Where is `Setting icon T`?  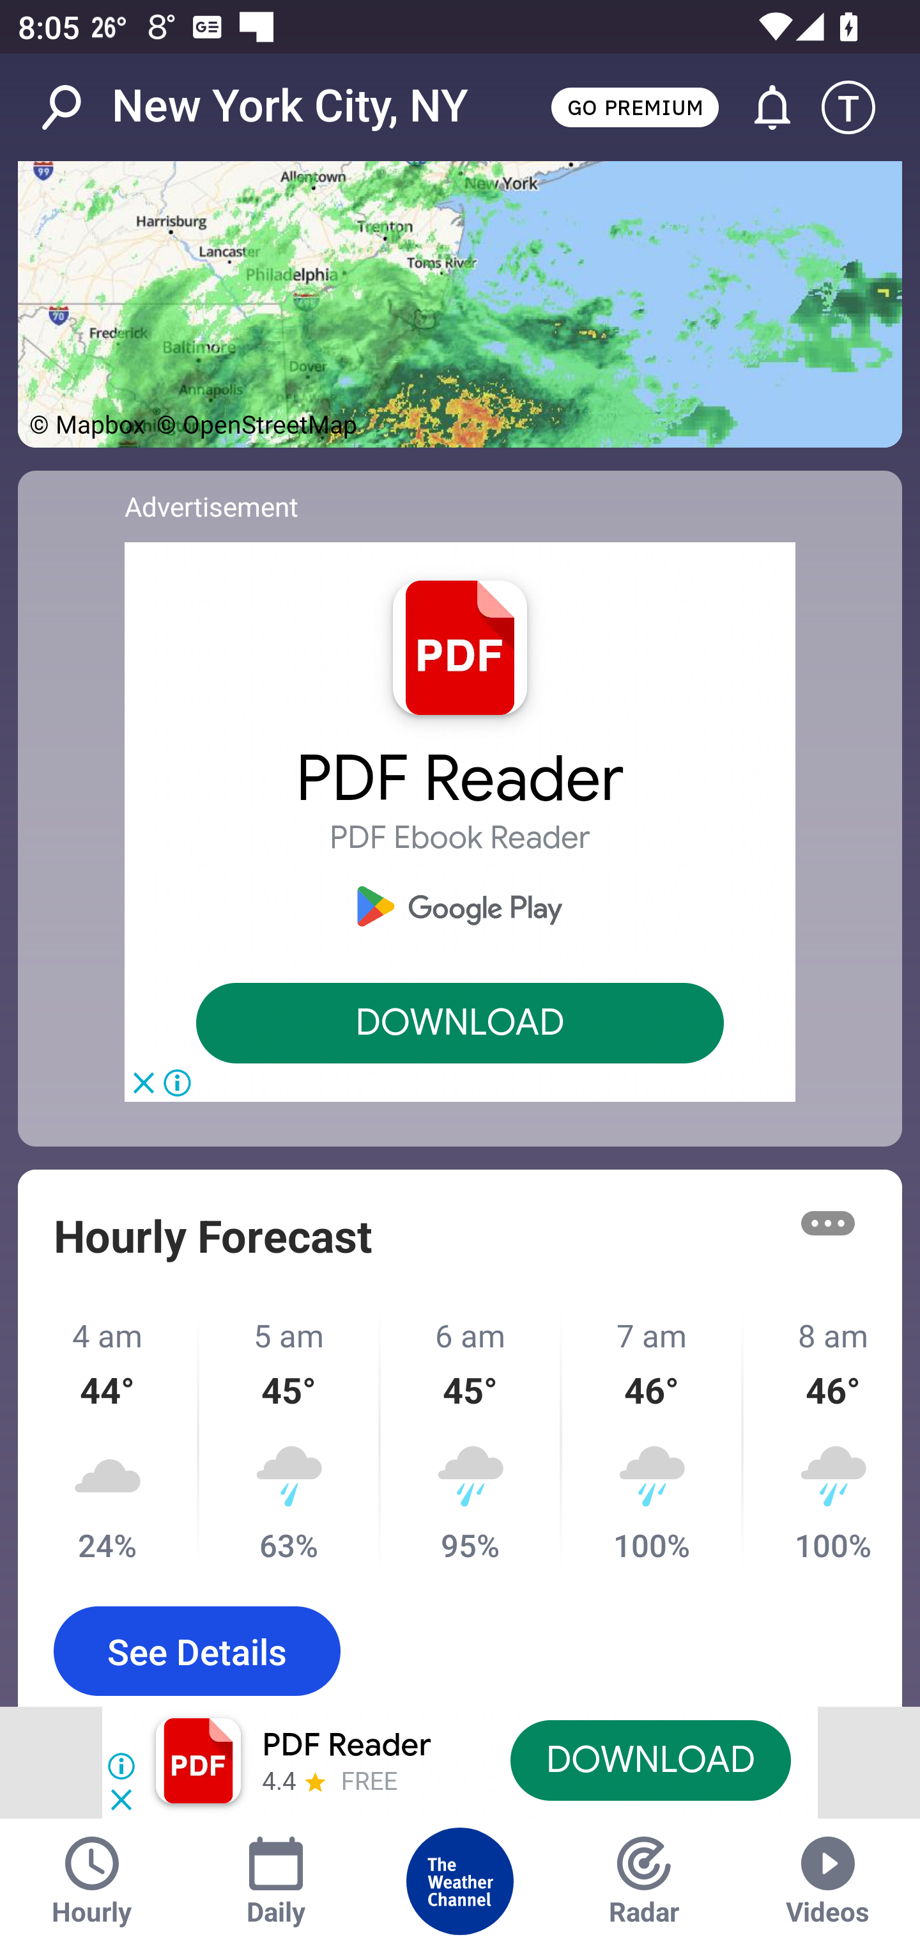
Setting icon T is located at coordinates (860, 107).